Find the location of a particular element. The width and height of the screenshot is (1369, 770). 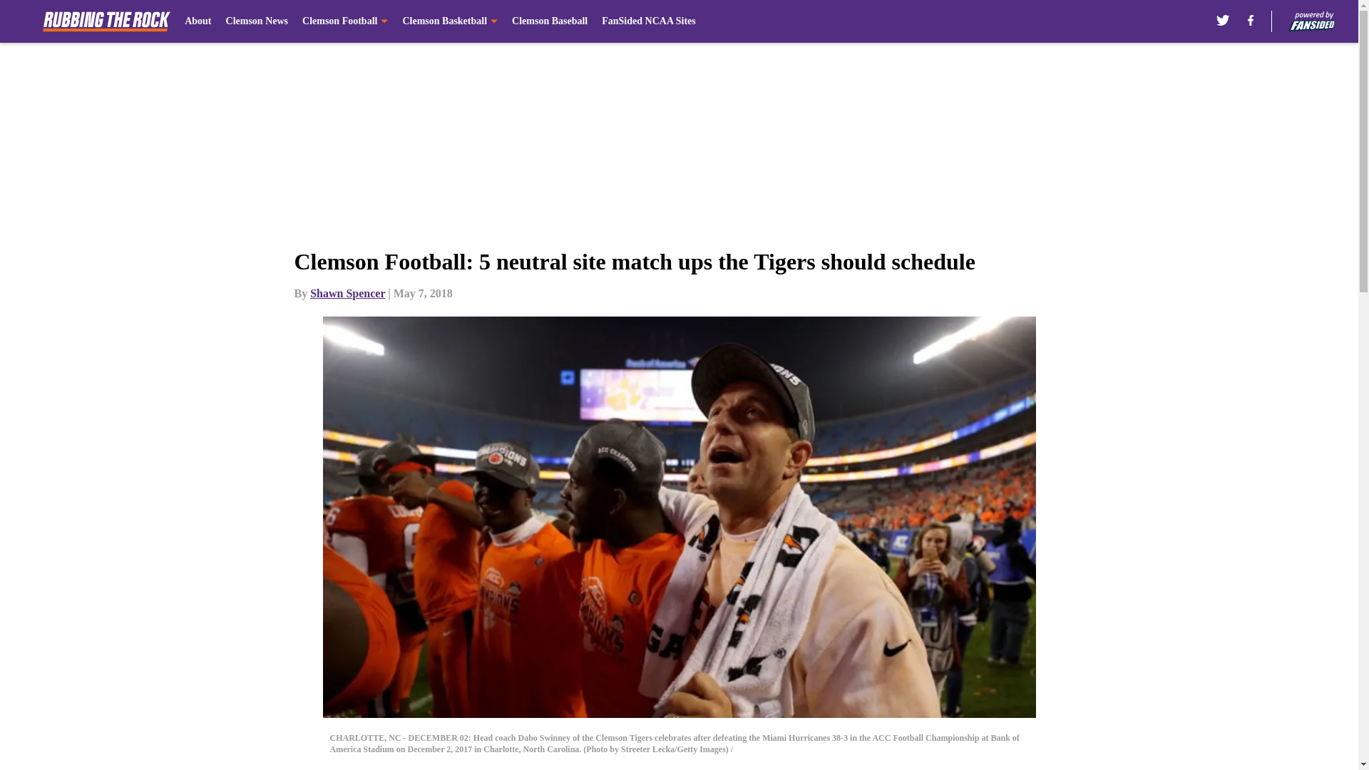

Shawn Spencer is located at coordinates (347, 293).